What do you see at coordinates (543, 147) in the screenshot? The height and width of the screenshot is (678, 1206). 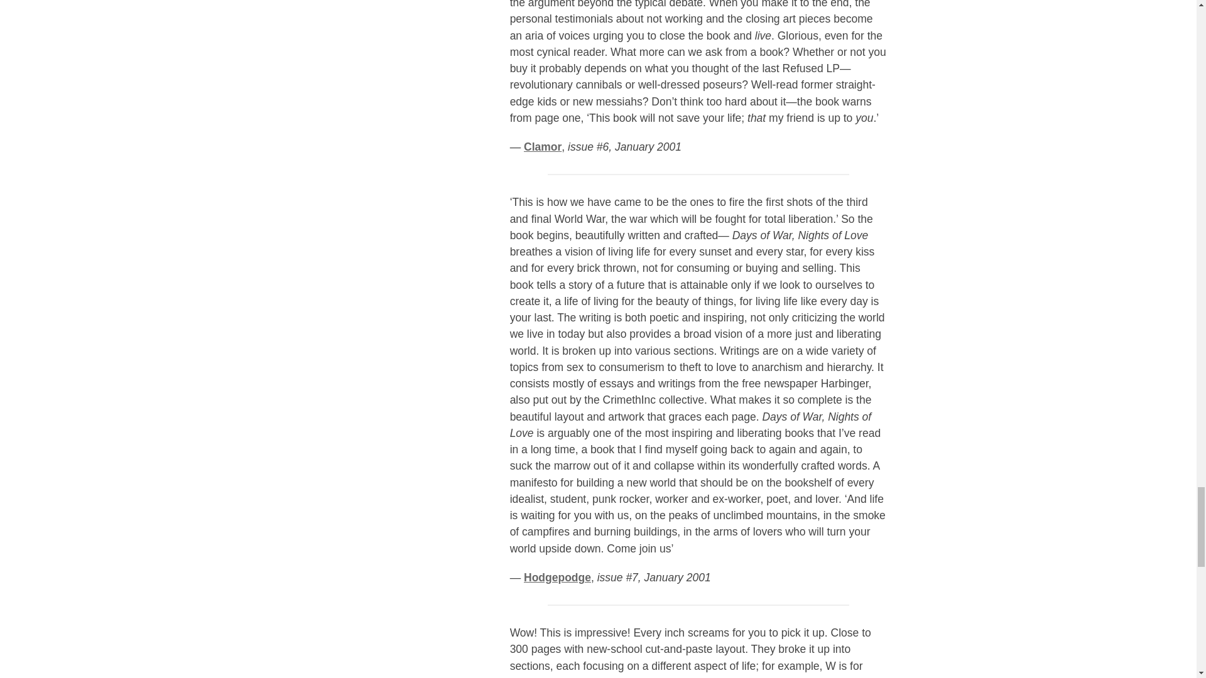 I see `Clamor` at bounding box center [543, 147].